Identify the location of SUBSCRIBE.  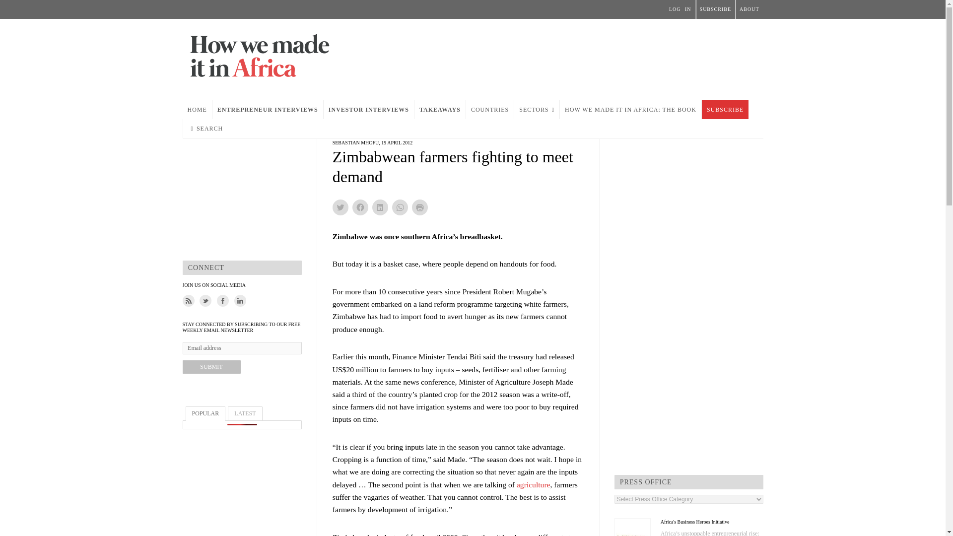
(725, 109).